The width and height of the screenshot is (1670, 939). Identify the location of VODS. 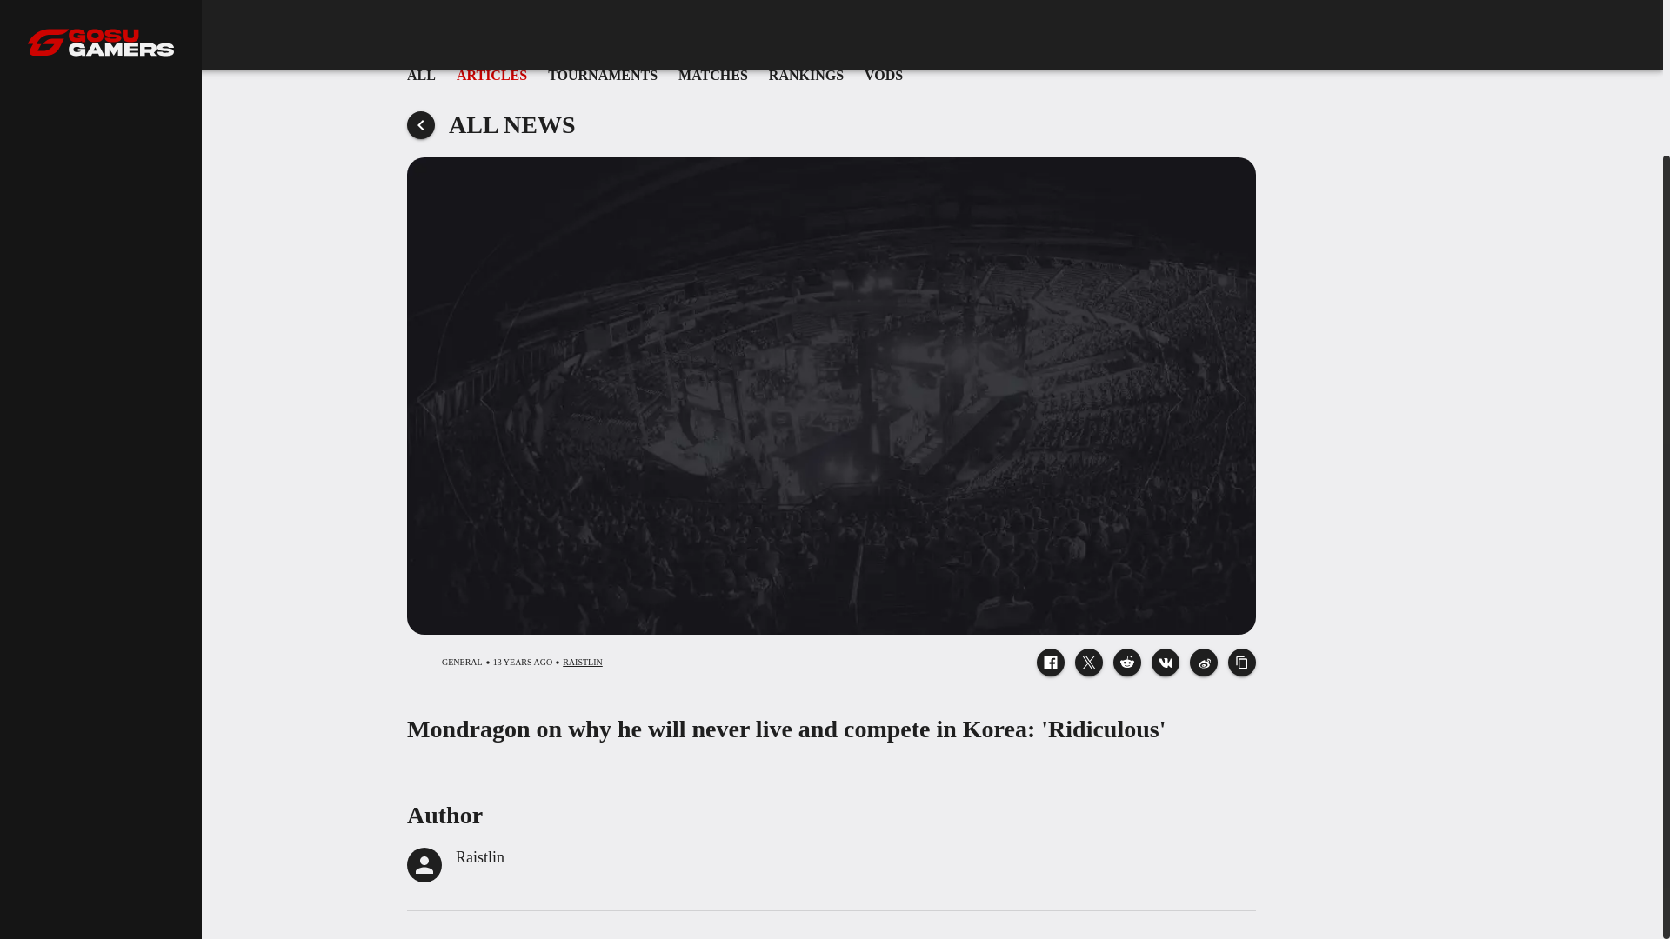
(884, 75).